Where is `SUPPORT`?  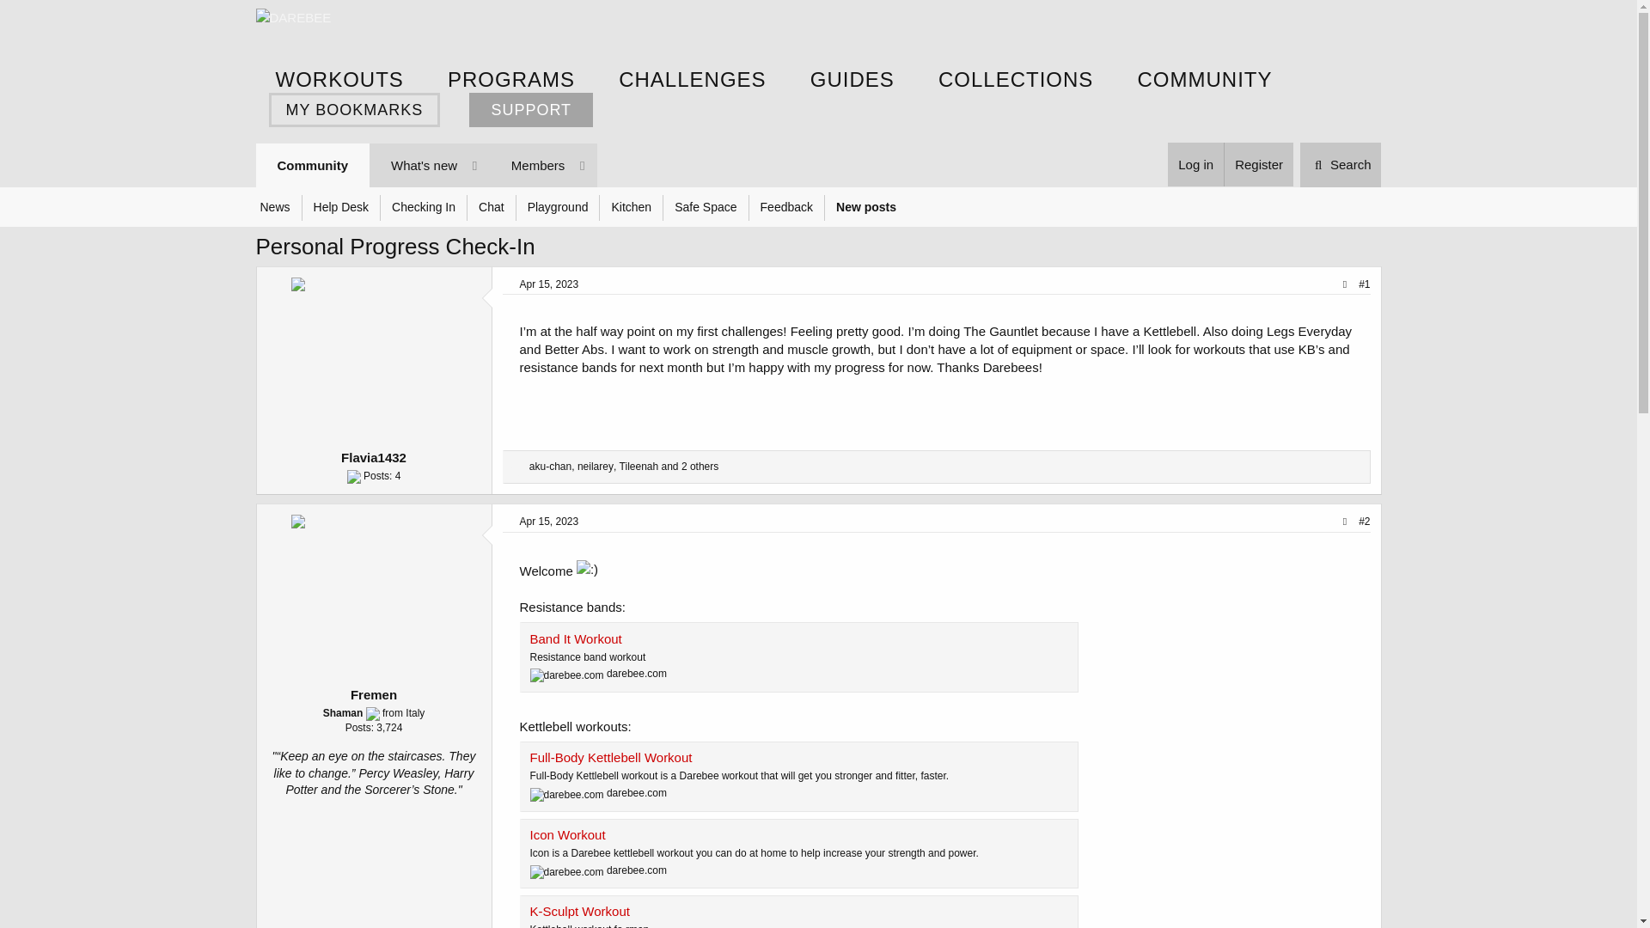 SUPPORT is located at coordinates (530, 110).